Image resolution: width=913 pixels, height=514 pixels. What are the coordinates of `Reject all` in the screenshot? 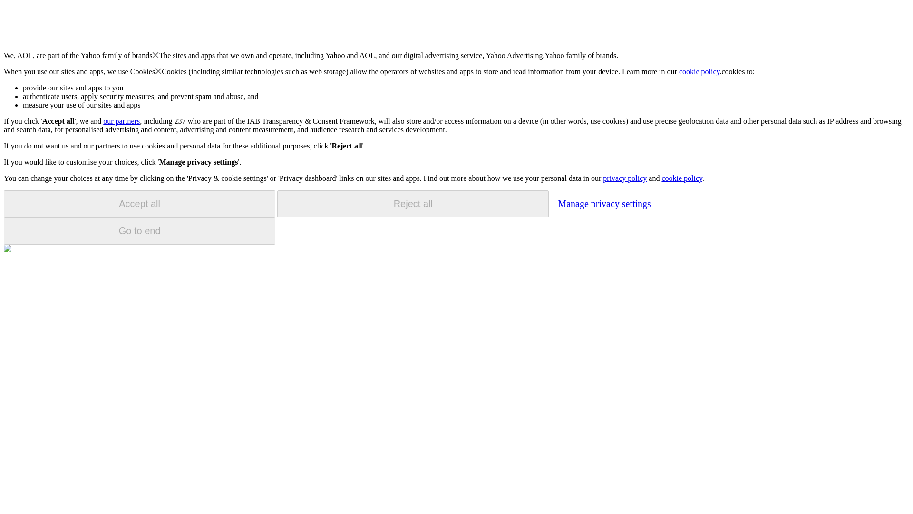 It's located at (413, 204).